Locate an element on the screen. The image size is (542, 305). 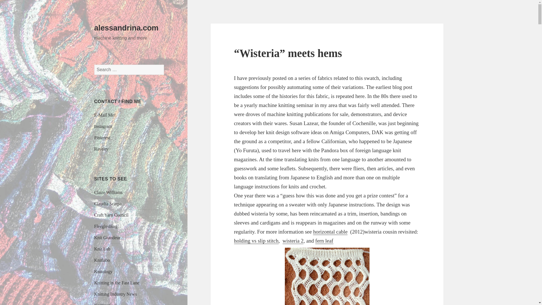
machine knitting resource is located at coordinates (108, 192).